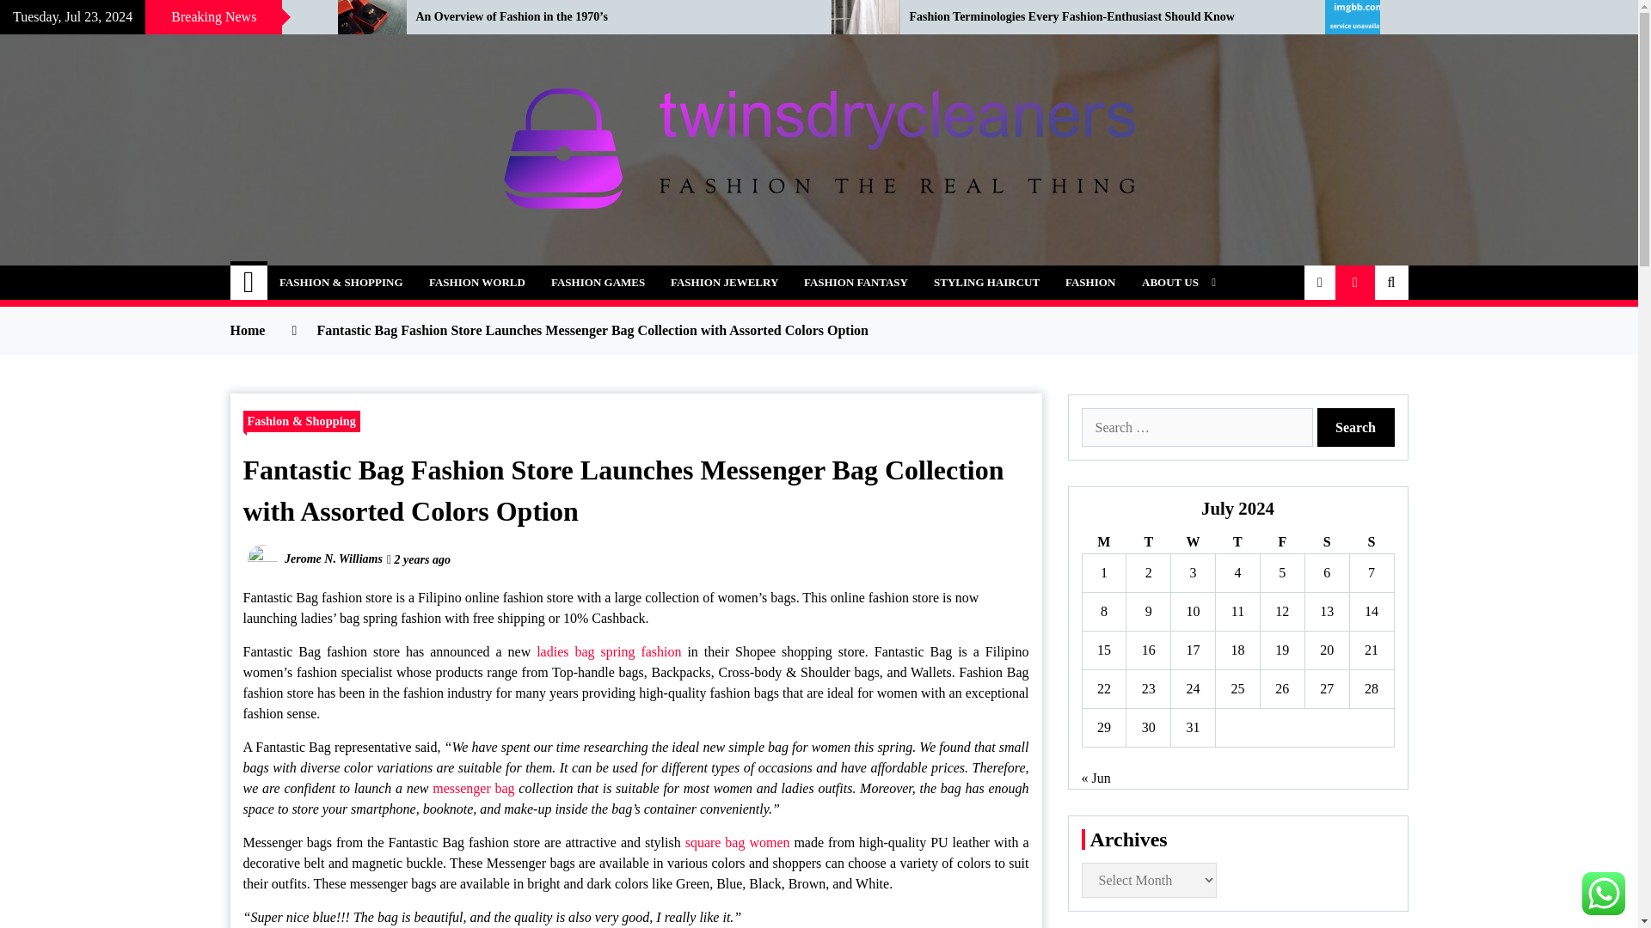 The image size is (1651, 928). Describe the element at coordinates (1281, 541) in the screenshot. I see `Friday` at that location.